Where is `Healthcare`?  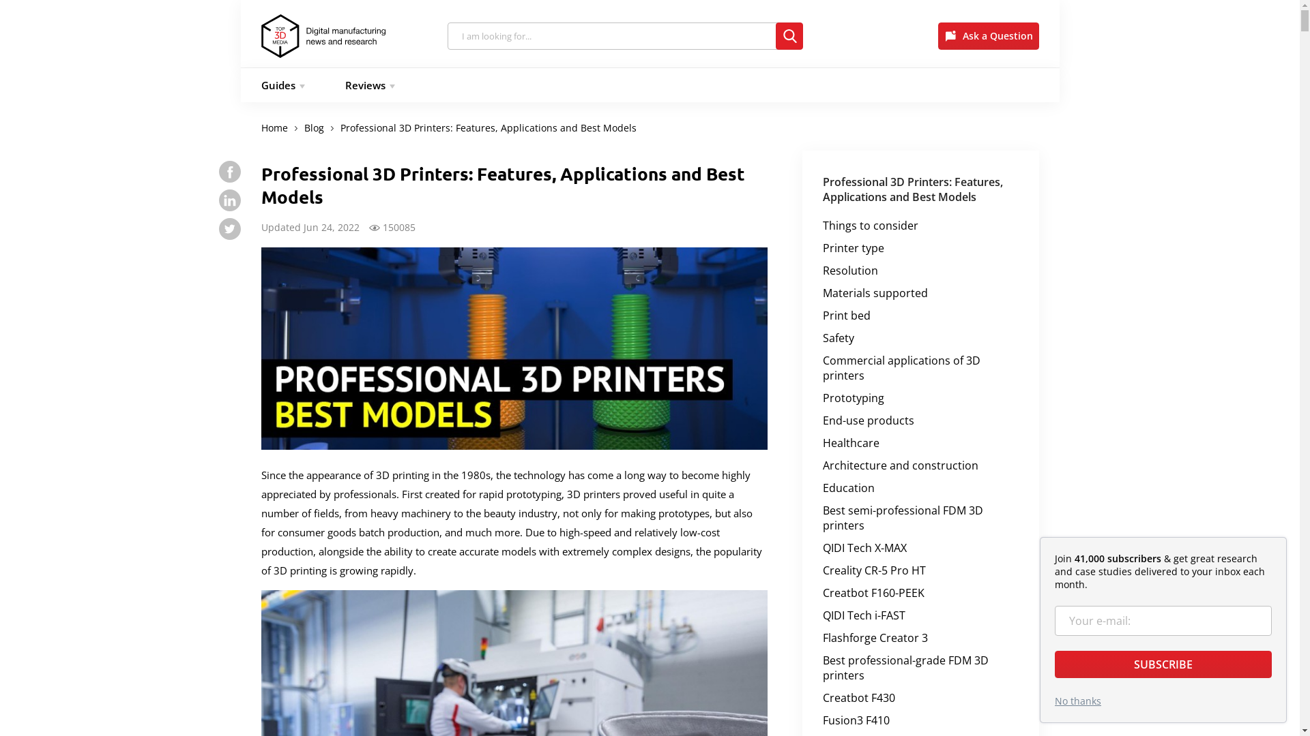 Healthcare is located at coordinates (851, 443).